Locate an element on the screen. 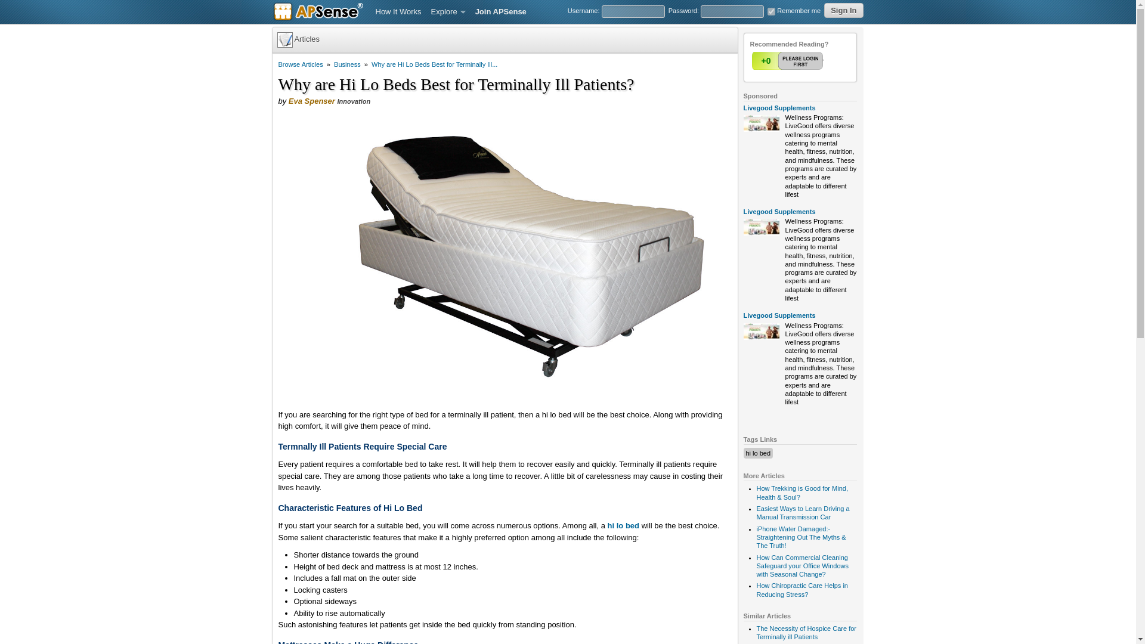  How Chiropractic Care Helps in Reducing Stress? is located at coordinates (801, 590).